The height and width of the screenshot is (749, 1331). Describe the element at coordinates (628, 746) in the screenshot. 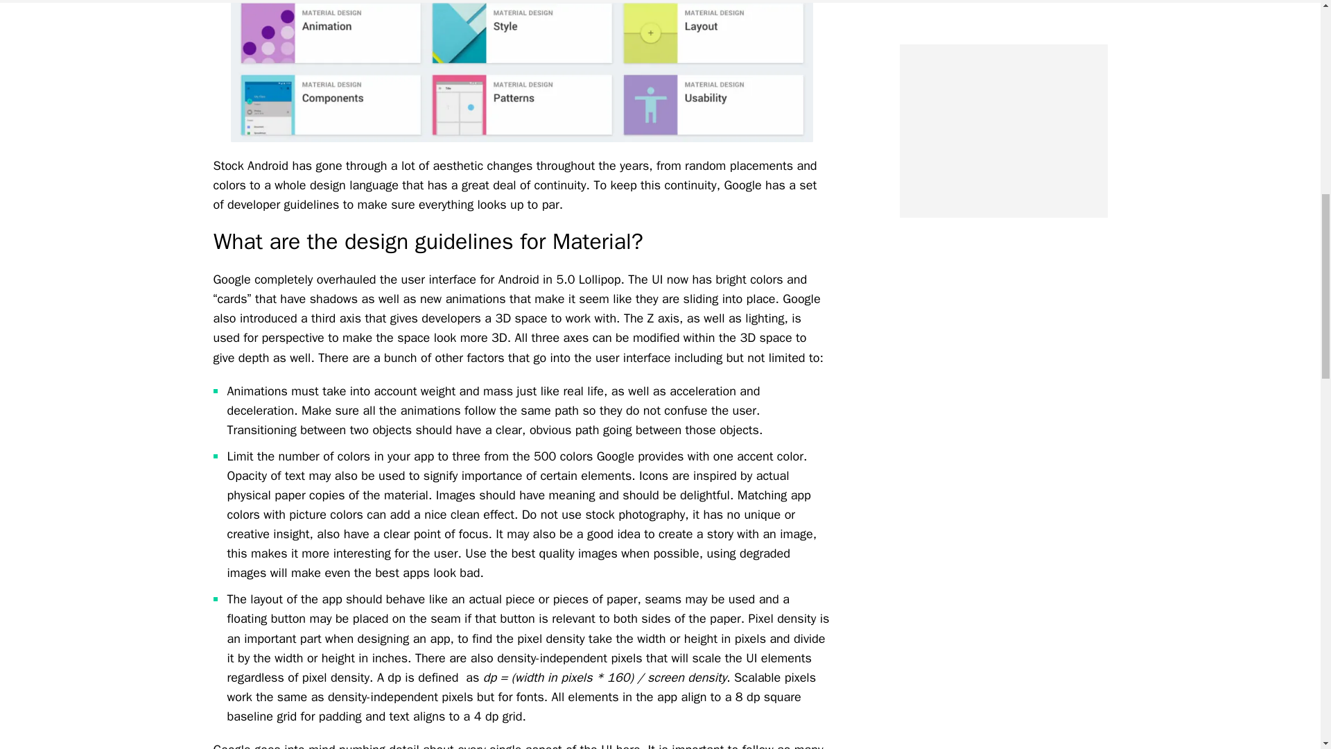

I see `here` at that location.